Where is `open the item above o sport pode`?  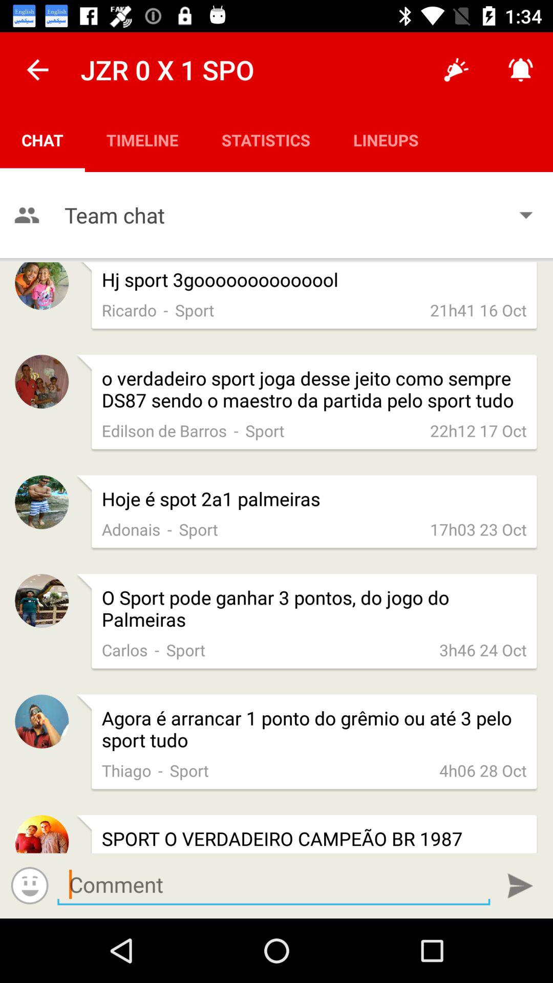
open the item above o sport pode is located at coordinates (169, 529).